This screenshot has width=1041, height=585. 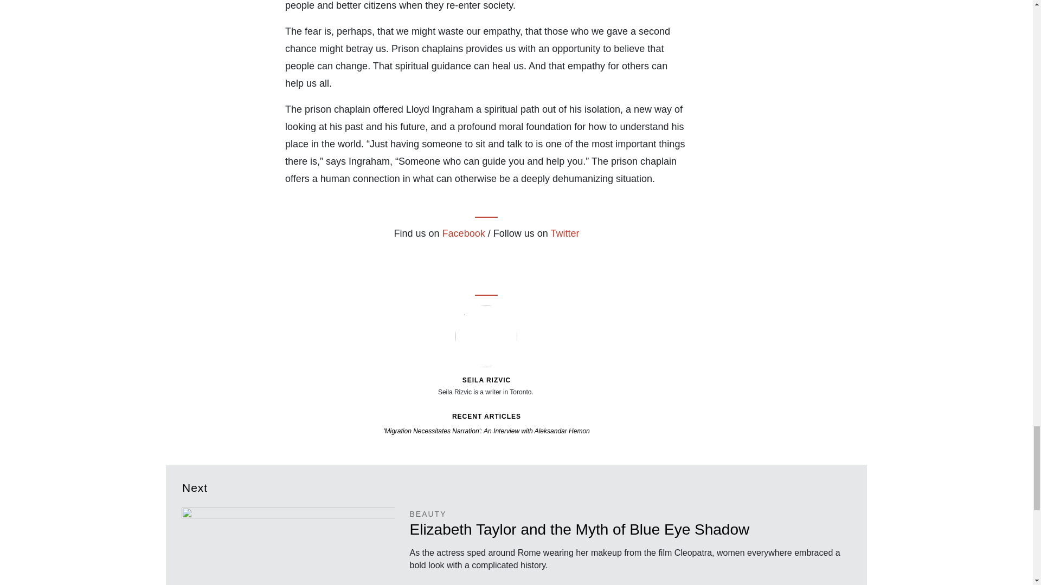 What do you see at coordinates (564, 233) in the screenshot?
I see `Twitter` at bounding box center [564, 233].